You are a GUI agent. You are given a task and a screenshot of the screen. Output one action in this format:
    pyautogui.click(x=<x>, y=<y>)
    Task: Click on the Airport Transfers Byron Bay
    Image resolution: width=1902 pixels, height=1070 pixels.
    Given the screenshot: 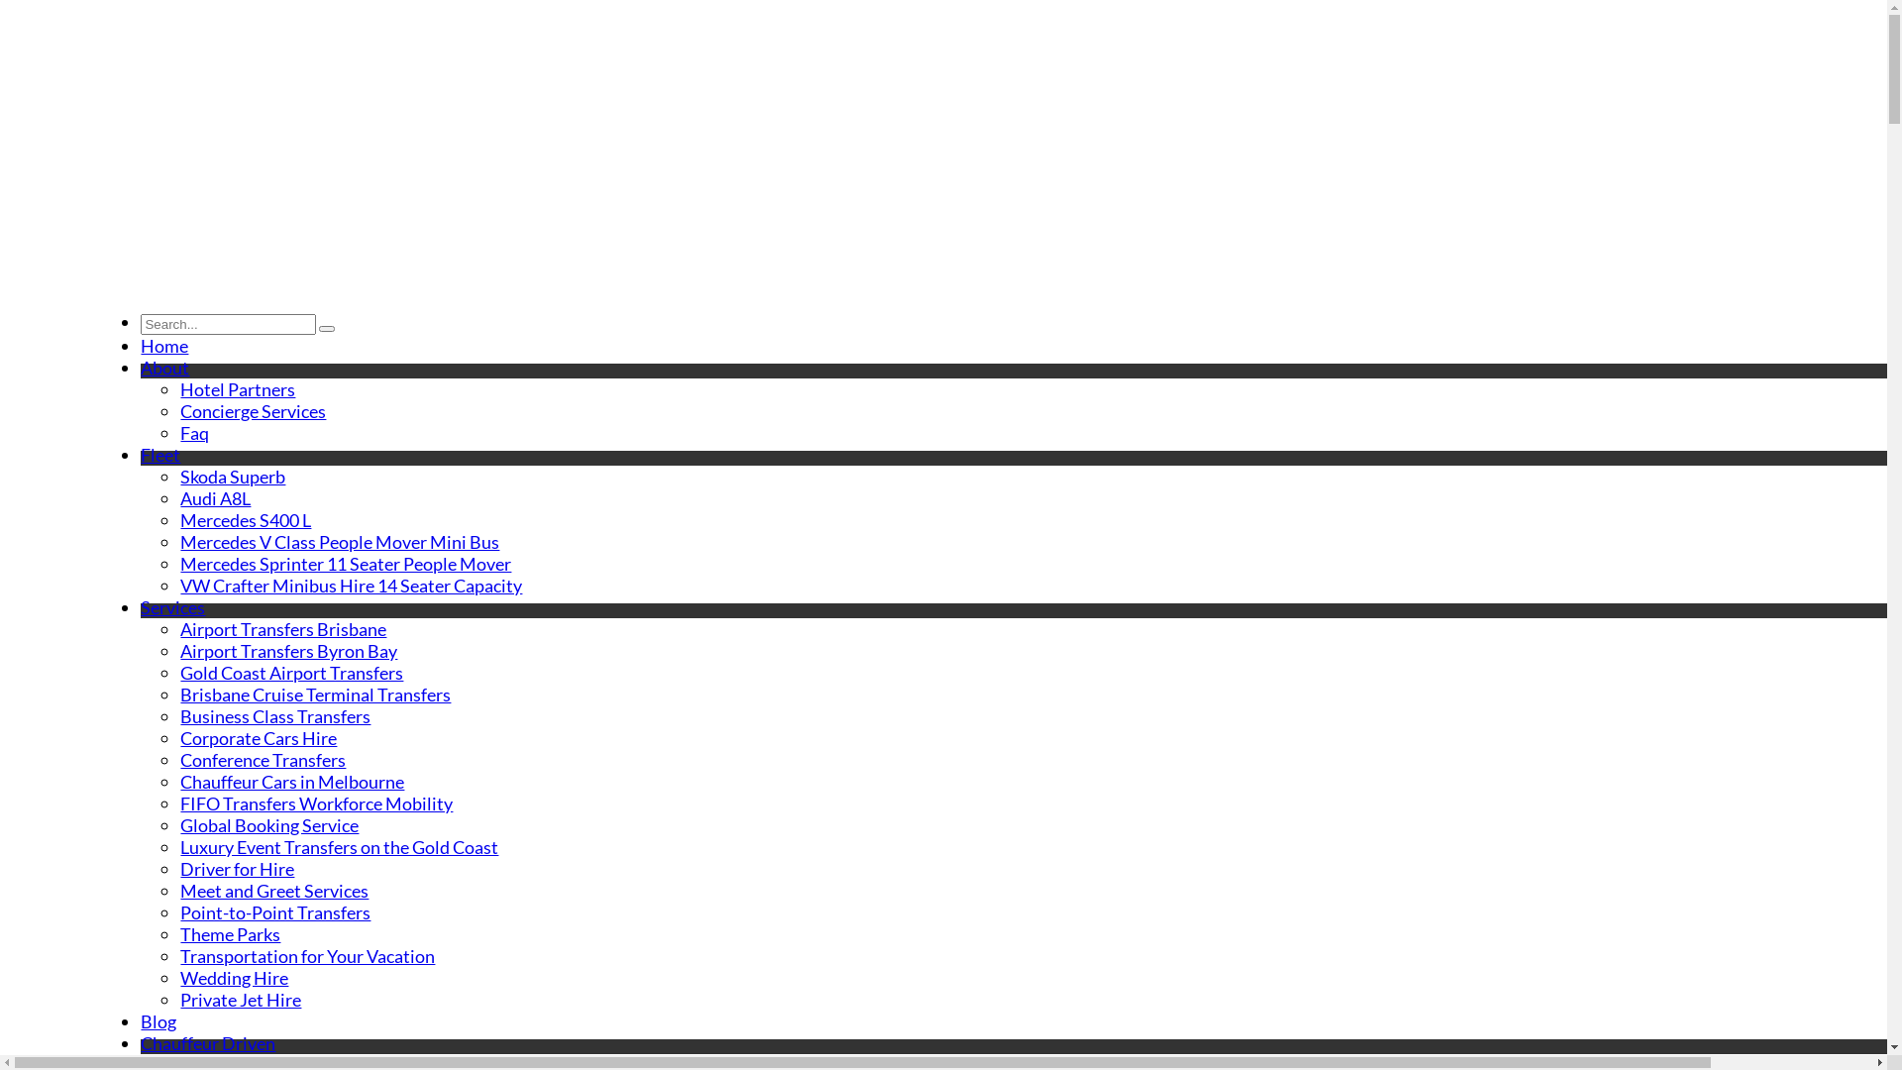 What is the action you would take?
    pyautogui.click(x=289, y=651)
    